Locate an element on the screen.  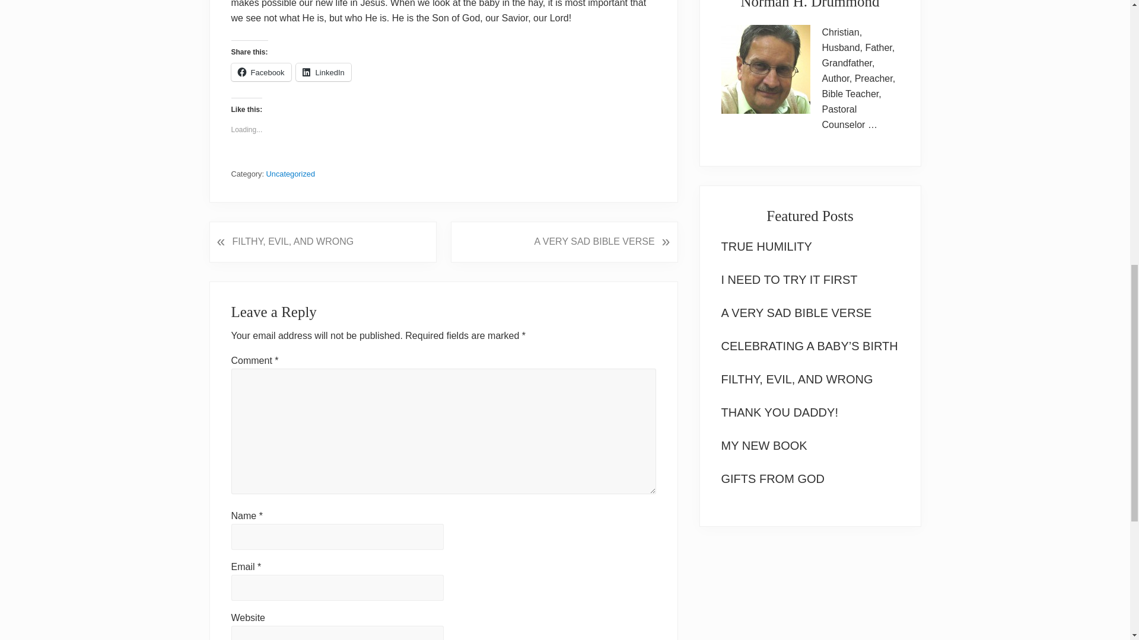
I NEED TO TRY IT FIRST is located at coordinates (789, 280).